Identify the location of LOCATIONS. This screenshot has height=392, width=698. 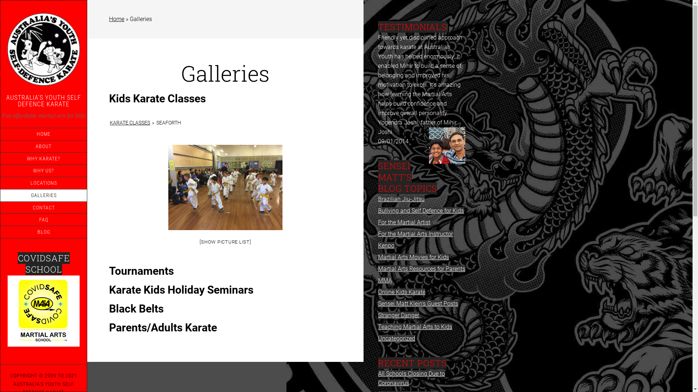
(44, 183).